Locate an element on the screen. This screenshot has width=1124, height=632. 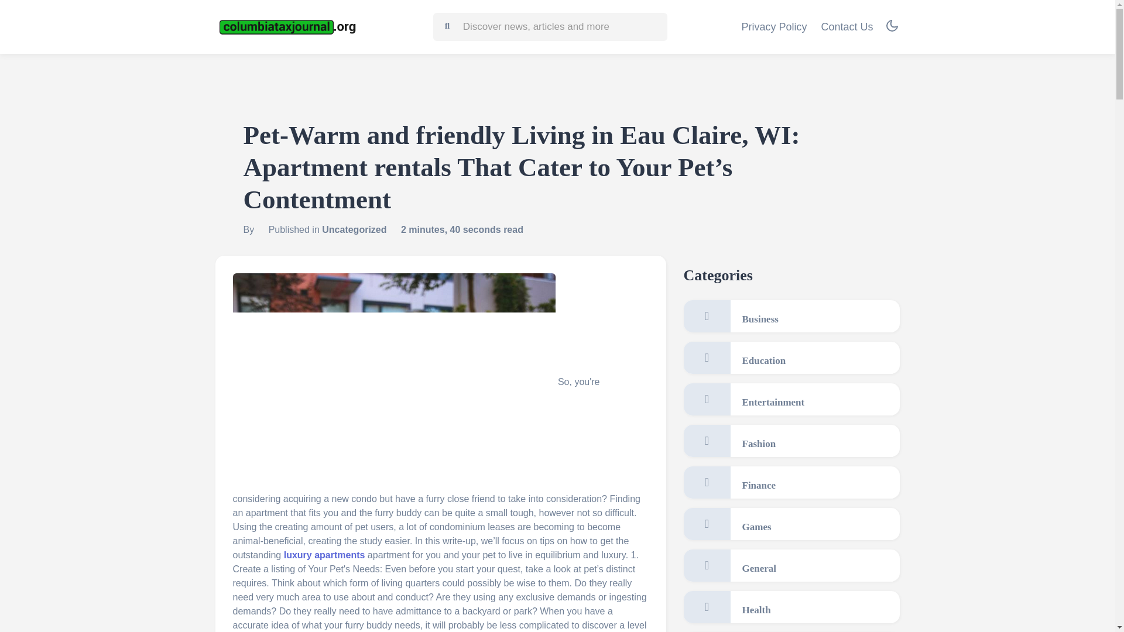
Fashion is located at coordinates (791, 440).